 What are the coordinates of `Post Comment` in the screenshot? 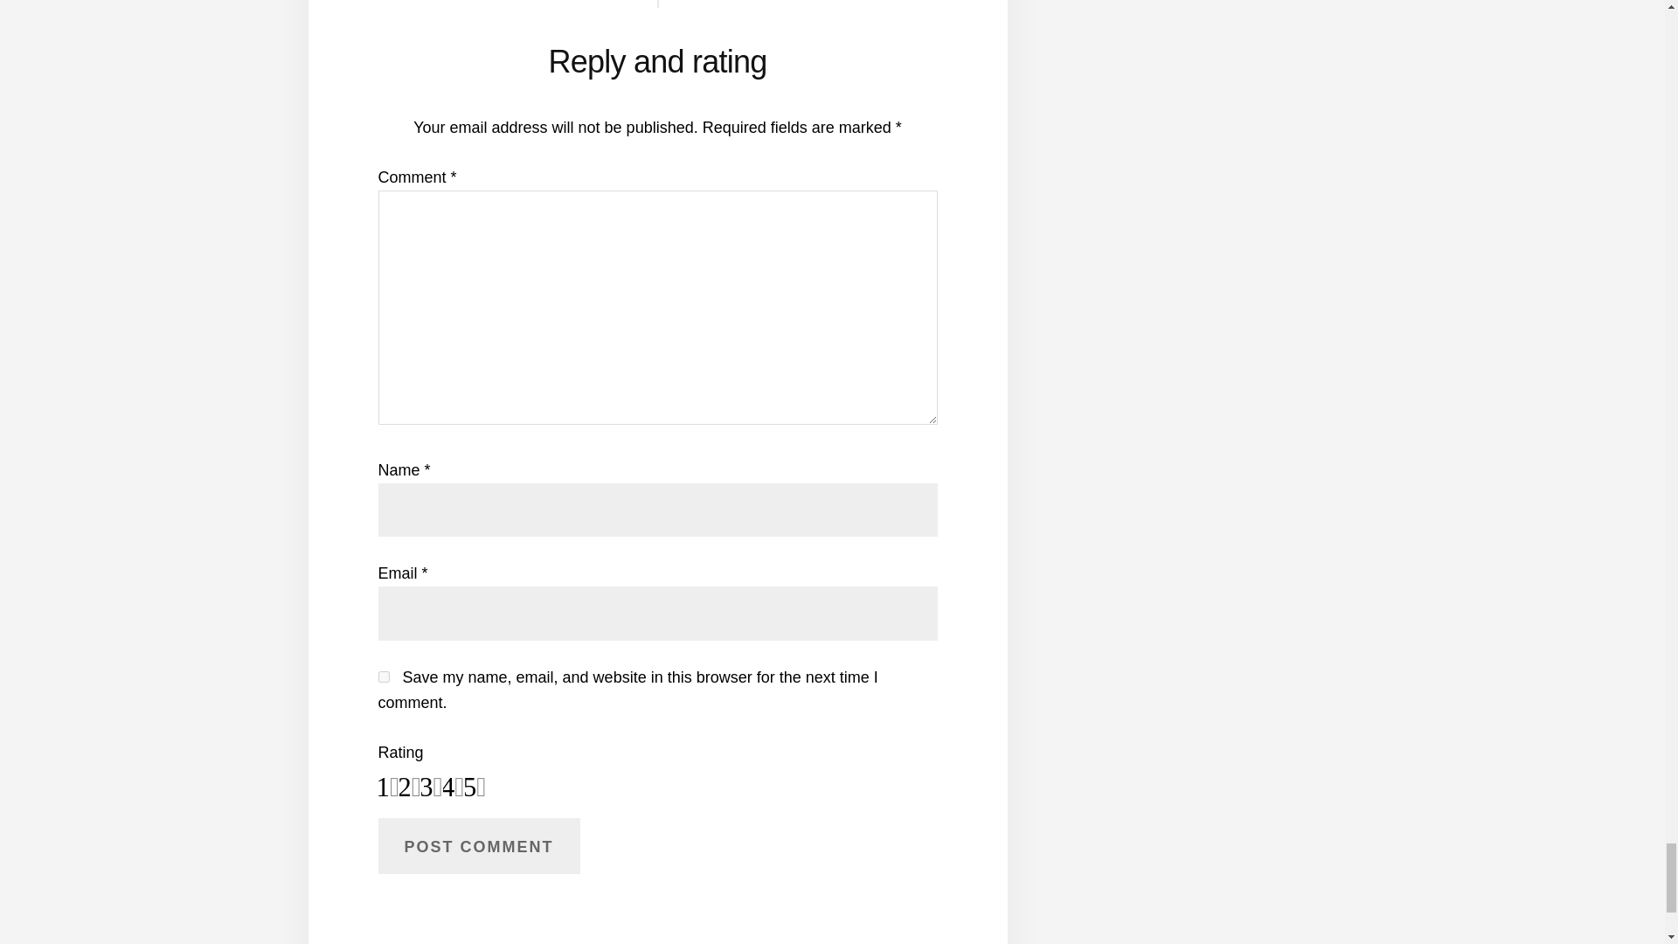 It's located at (478, 846).